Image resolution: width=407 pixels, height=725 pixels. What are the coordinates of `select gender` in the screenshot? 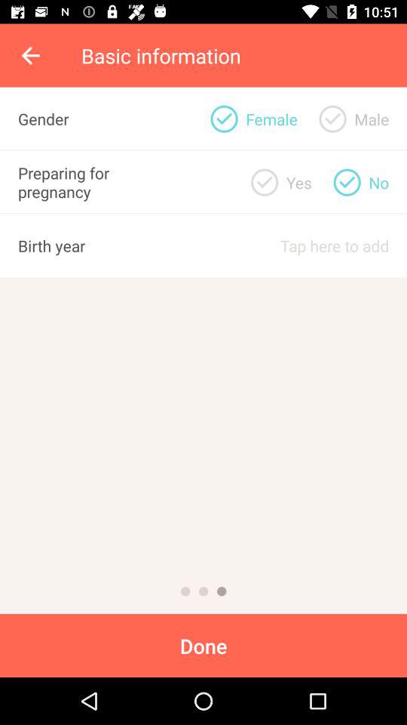 It's located at (332, 119).